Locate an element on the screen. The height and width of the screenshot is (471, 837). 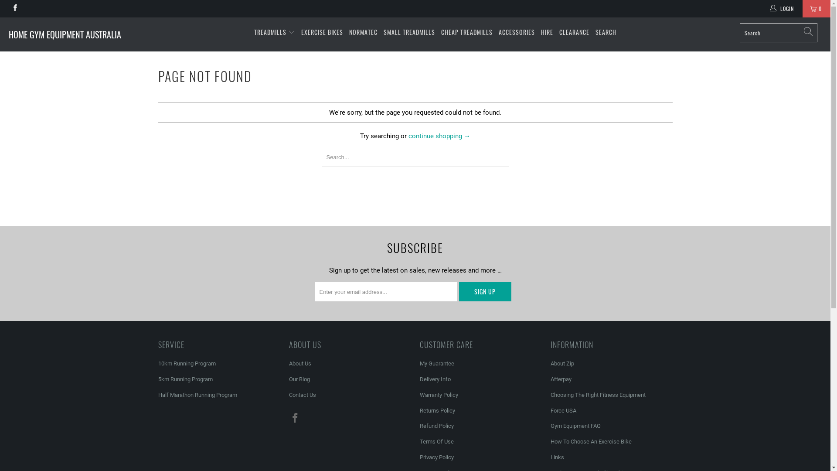
EXERCISE BIKES is located at coordinates (322, 32).